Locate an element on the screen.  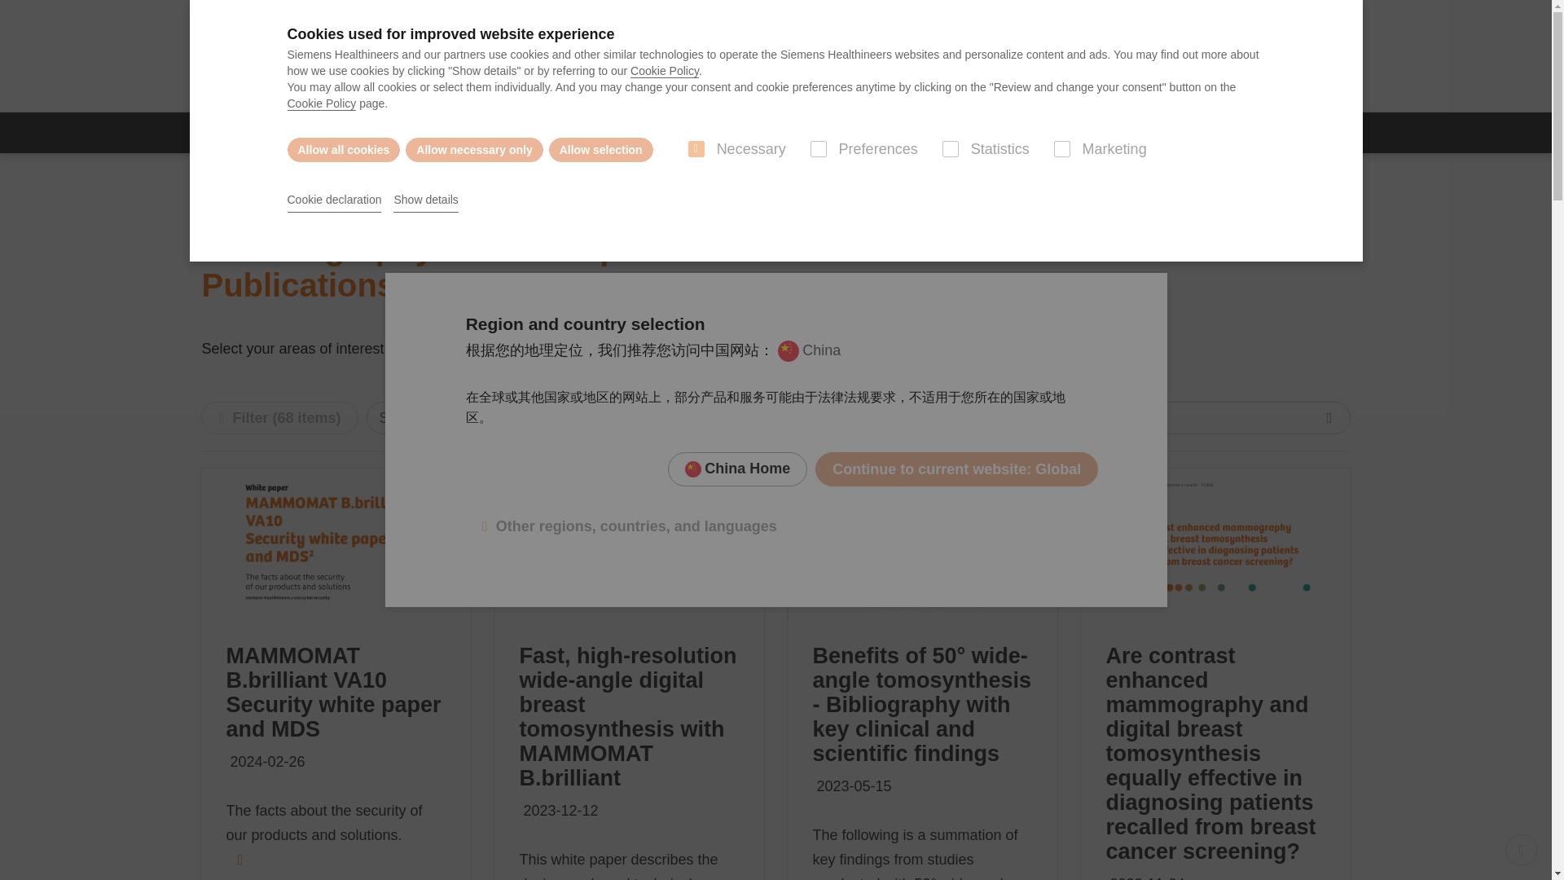
Allow selection is located at coordinates (601, 149).